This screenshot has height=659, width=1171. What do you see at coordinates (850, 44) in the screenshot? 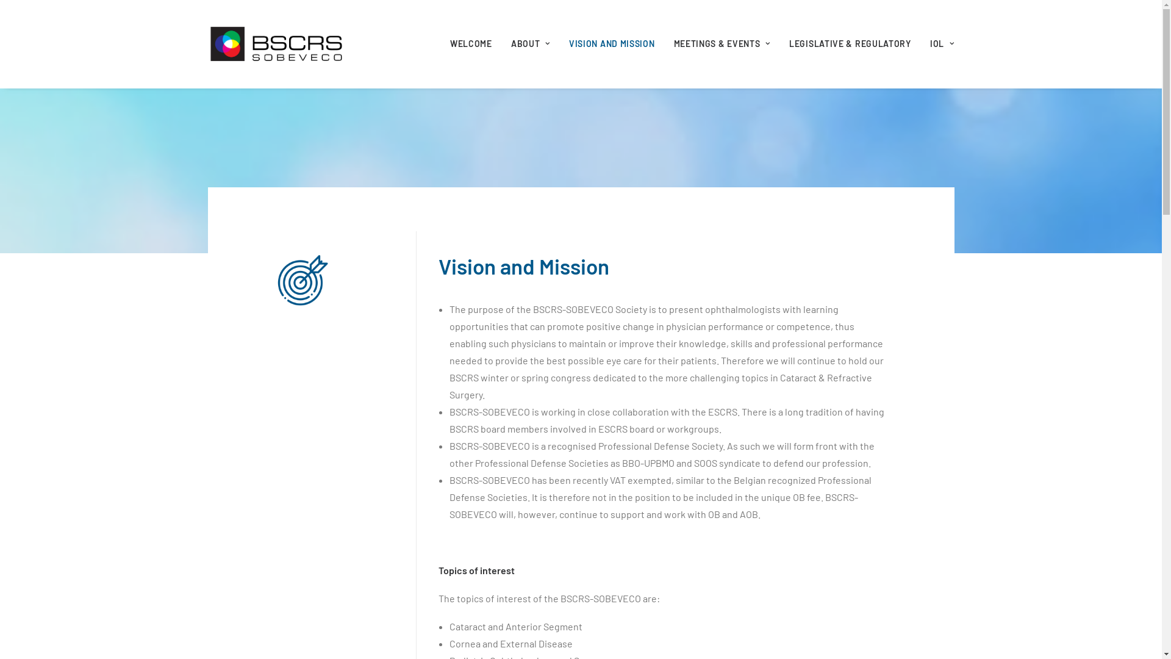
I see `LEGISLATIVE & REGULATORY` at bounding box center [850, 44].